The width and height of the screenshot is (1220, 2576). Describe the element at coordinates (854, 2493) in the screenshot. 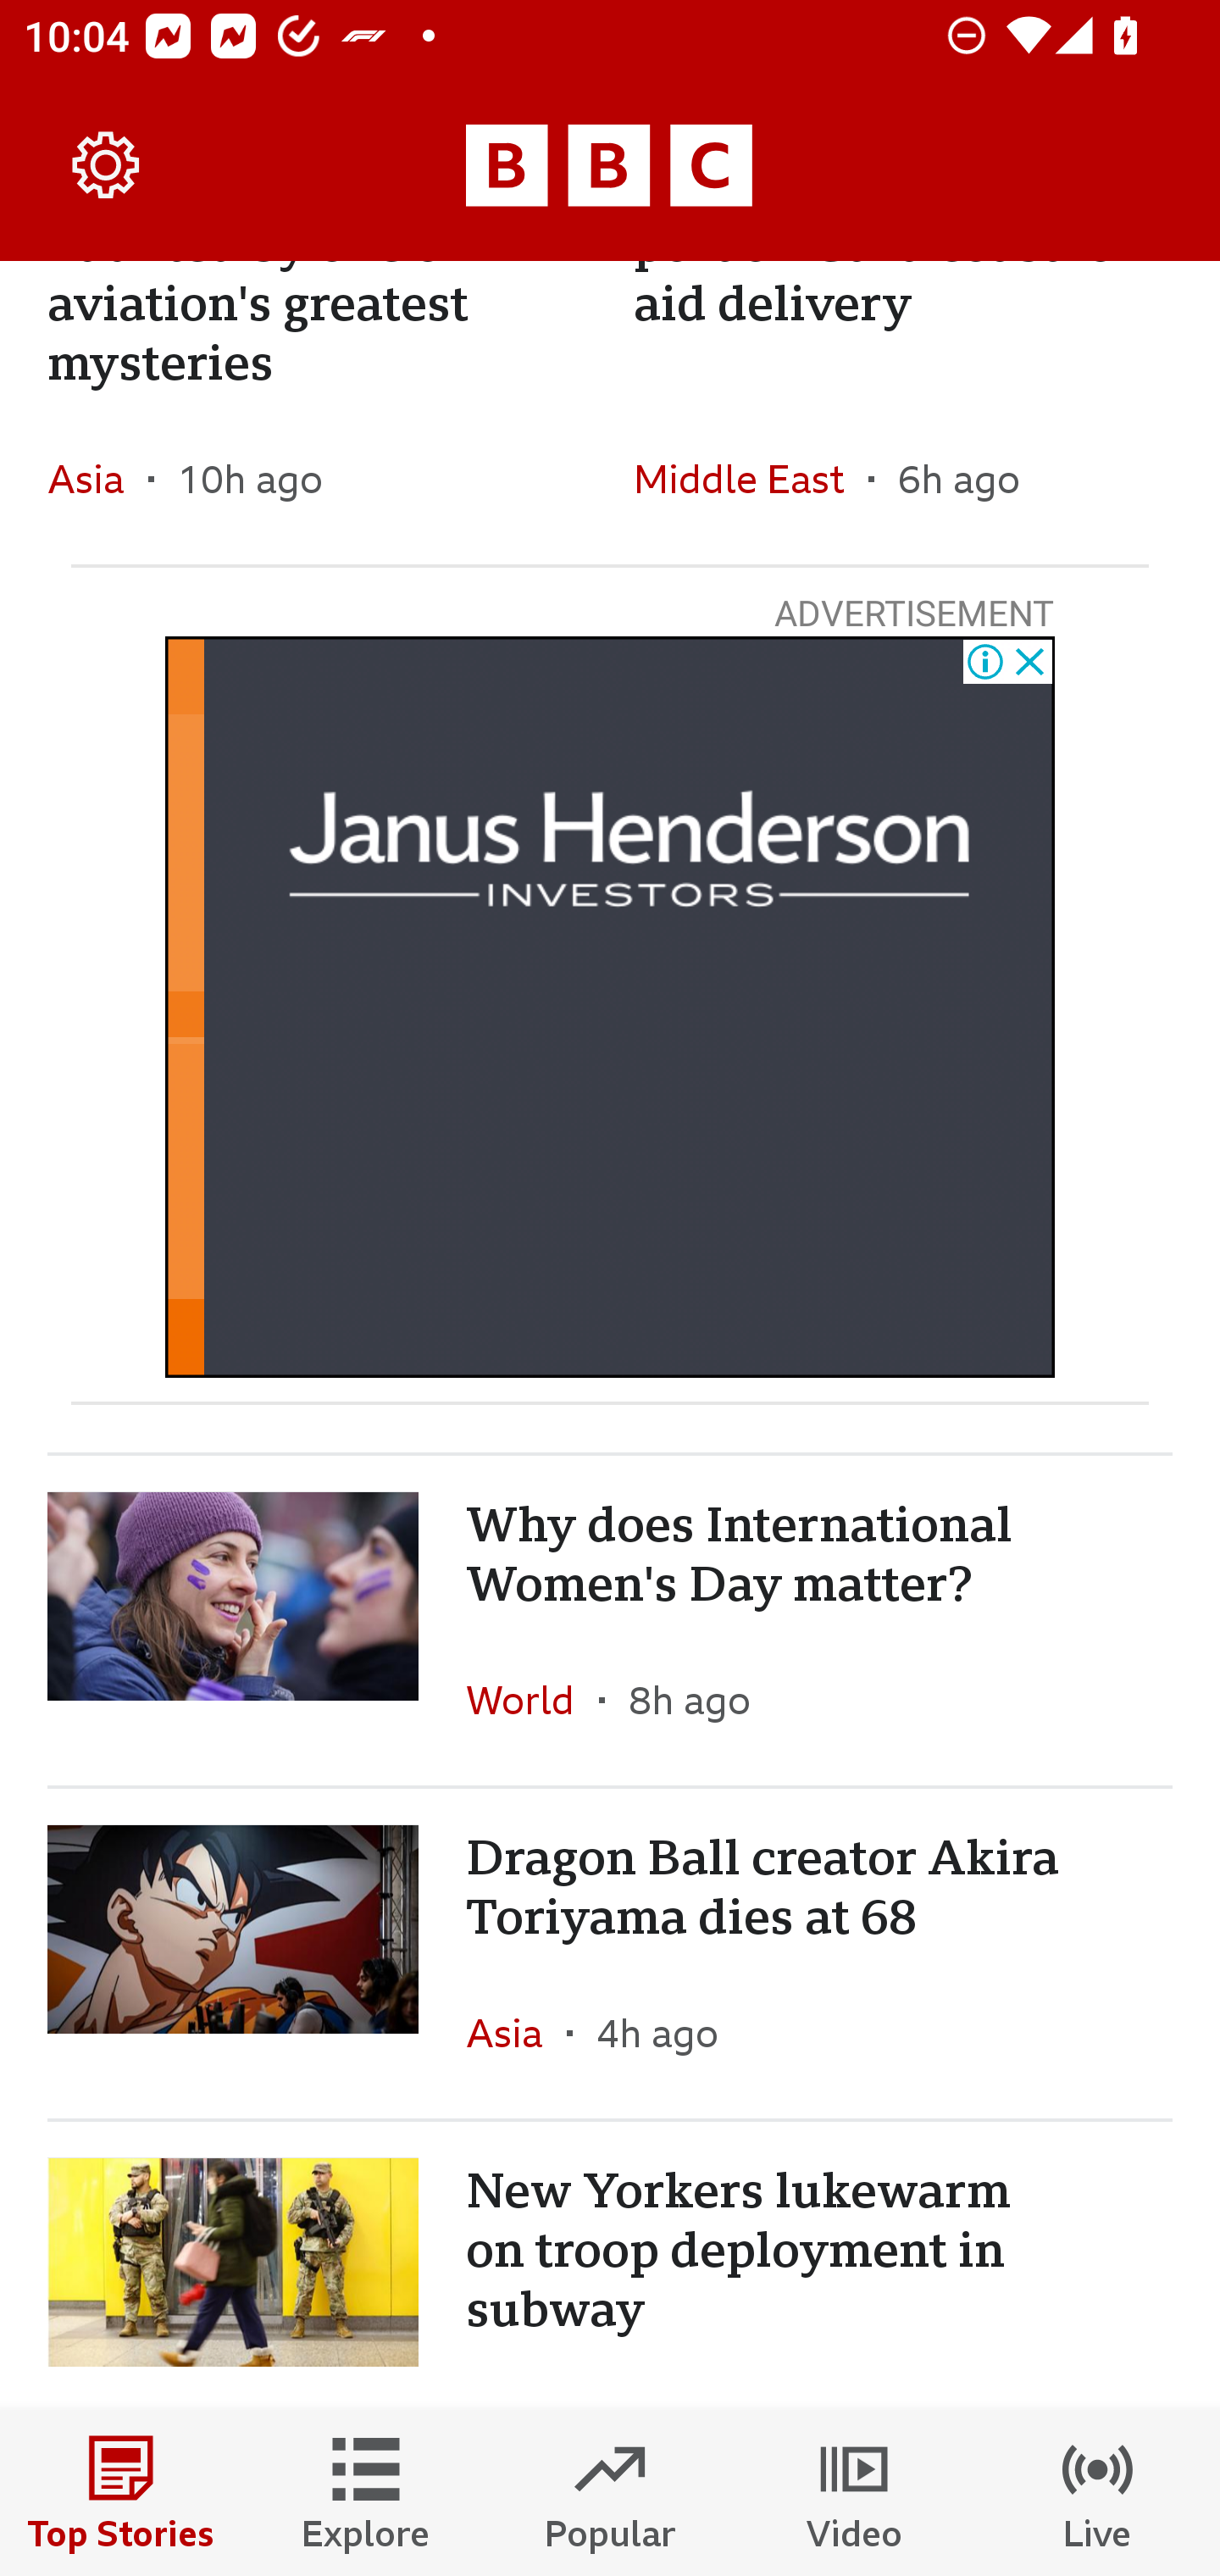

I see `Video` at that location.